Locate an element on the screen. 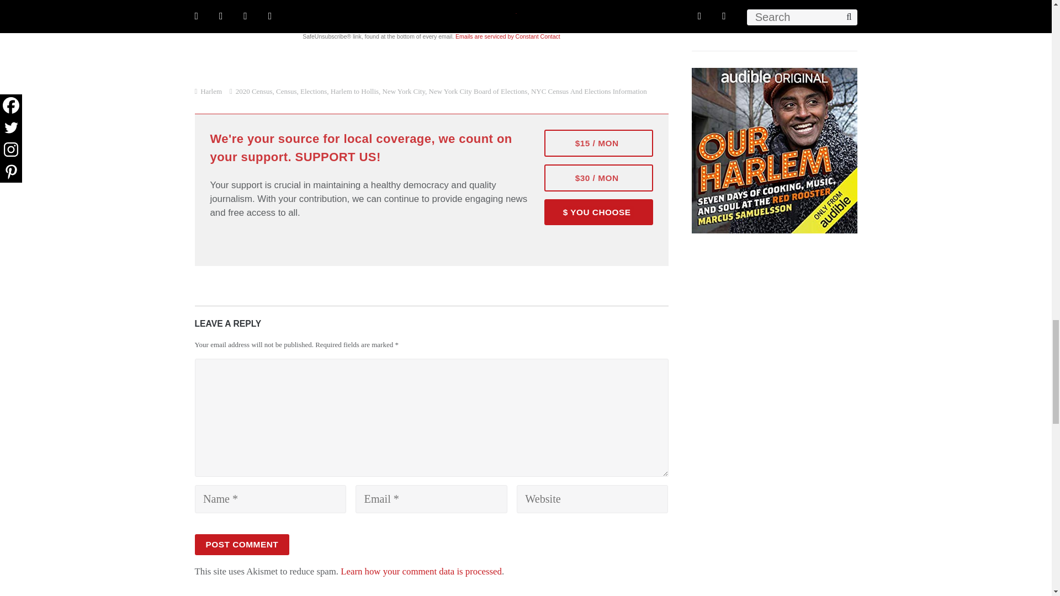 This screenshot has width=1060, height=596. Sign up is located at coordinates (508, 3).